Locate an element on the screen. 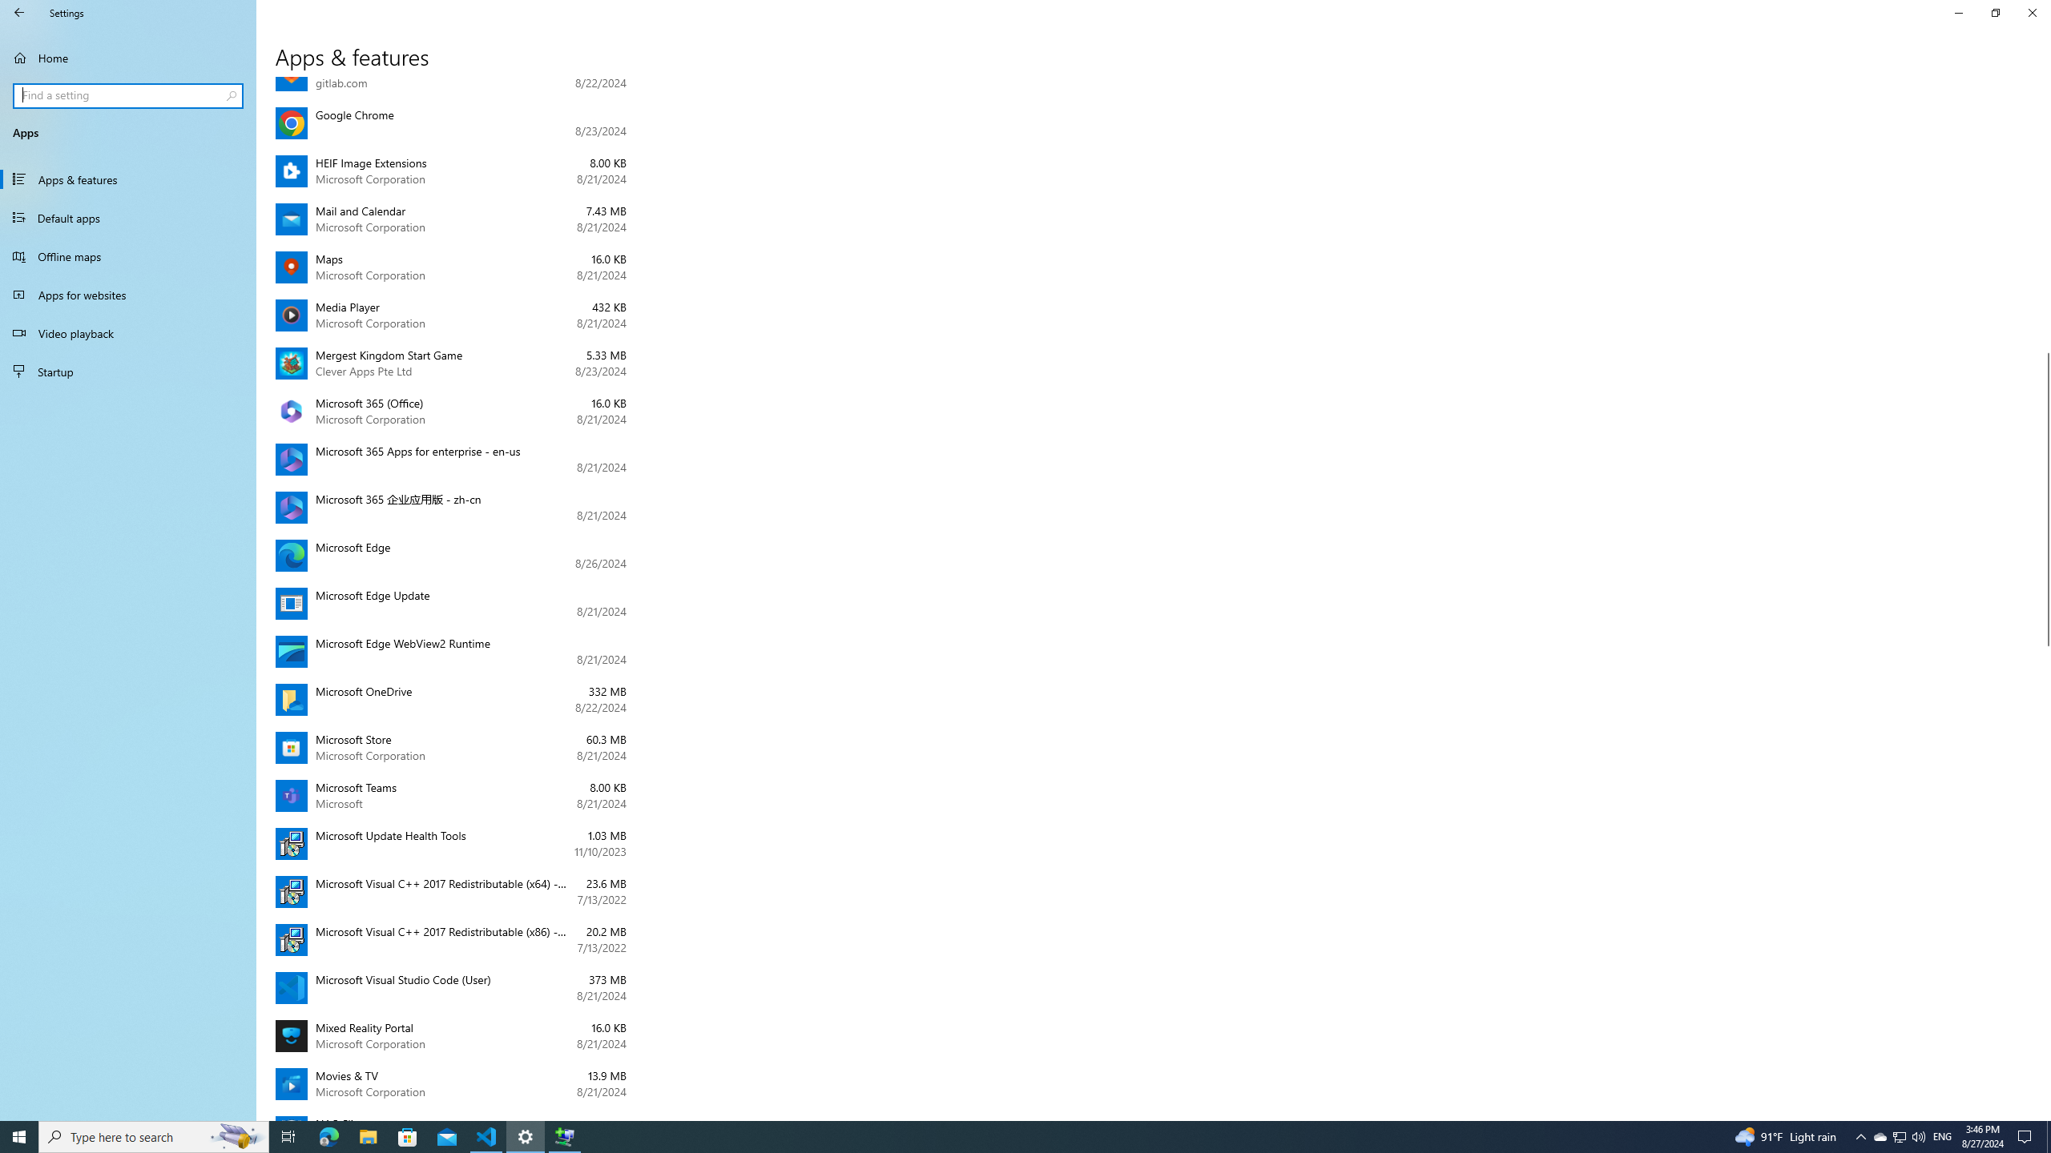  Vertical Small Decrease is located at coordinates (2045, 83).